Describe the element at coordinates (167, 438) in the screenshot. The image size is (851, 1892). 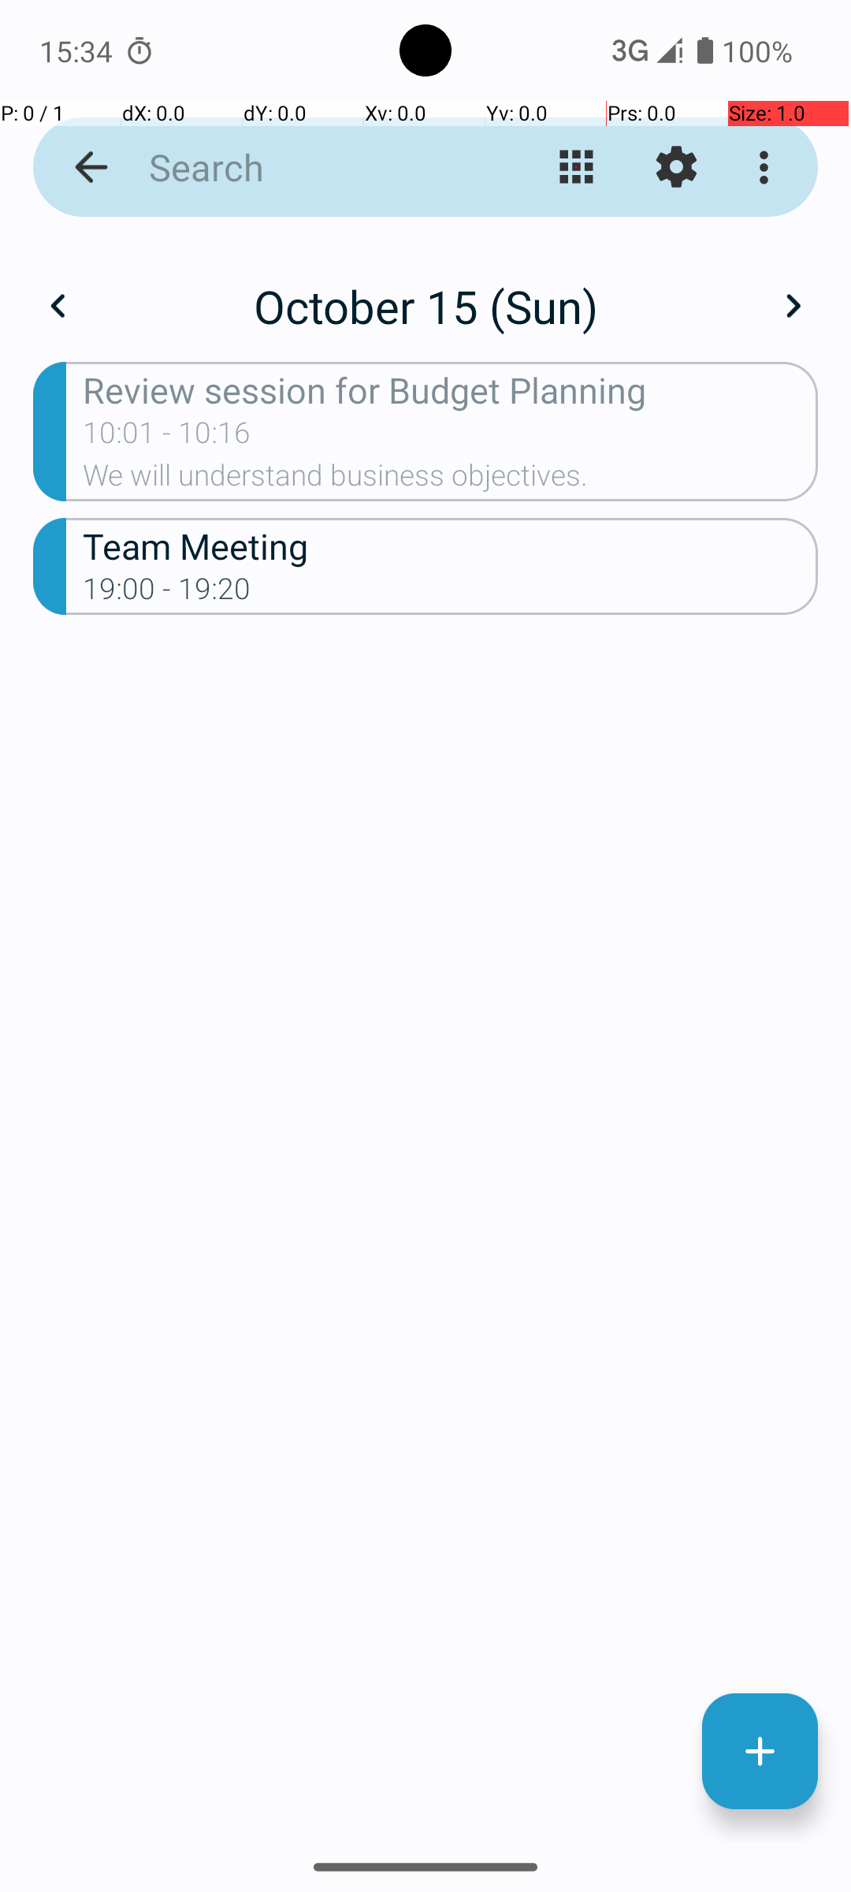
I see `10:01 - 10:16` at that location.